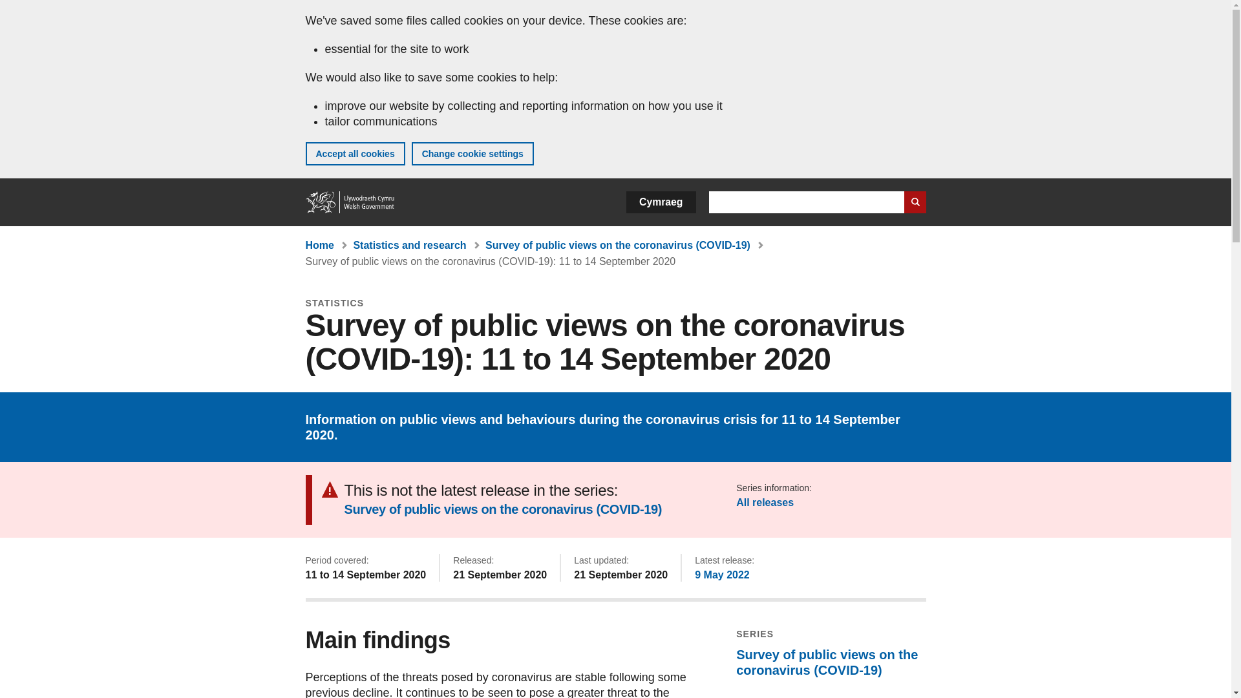 The width and height of the screenshot is (1241, 698). I want to click on Change cookie settings, so click(472, 154).